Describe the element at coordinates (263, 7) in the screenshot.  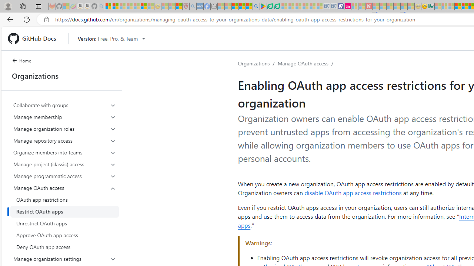
I see `Bluey: Let's Play! - Apps on Google Play` at that location.